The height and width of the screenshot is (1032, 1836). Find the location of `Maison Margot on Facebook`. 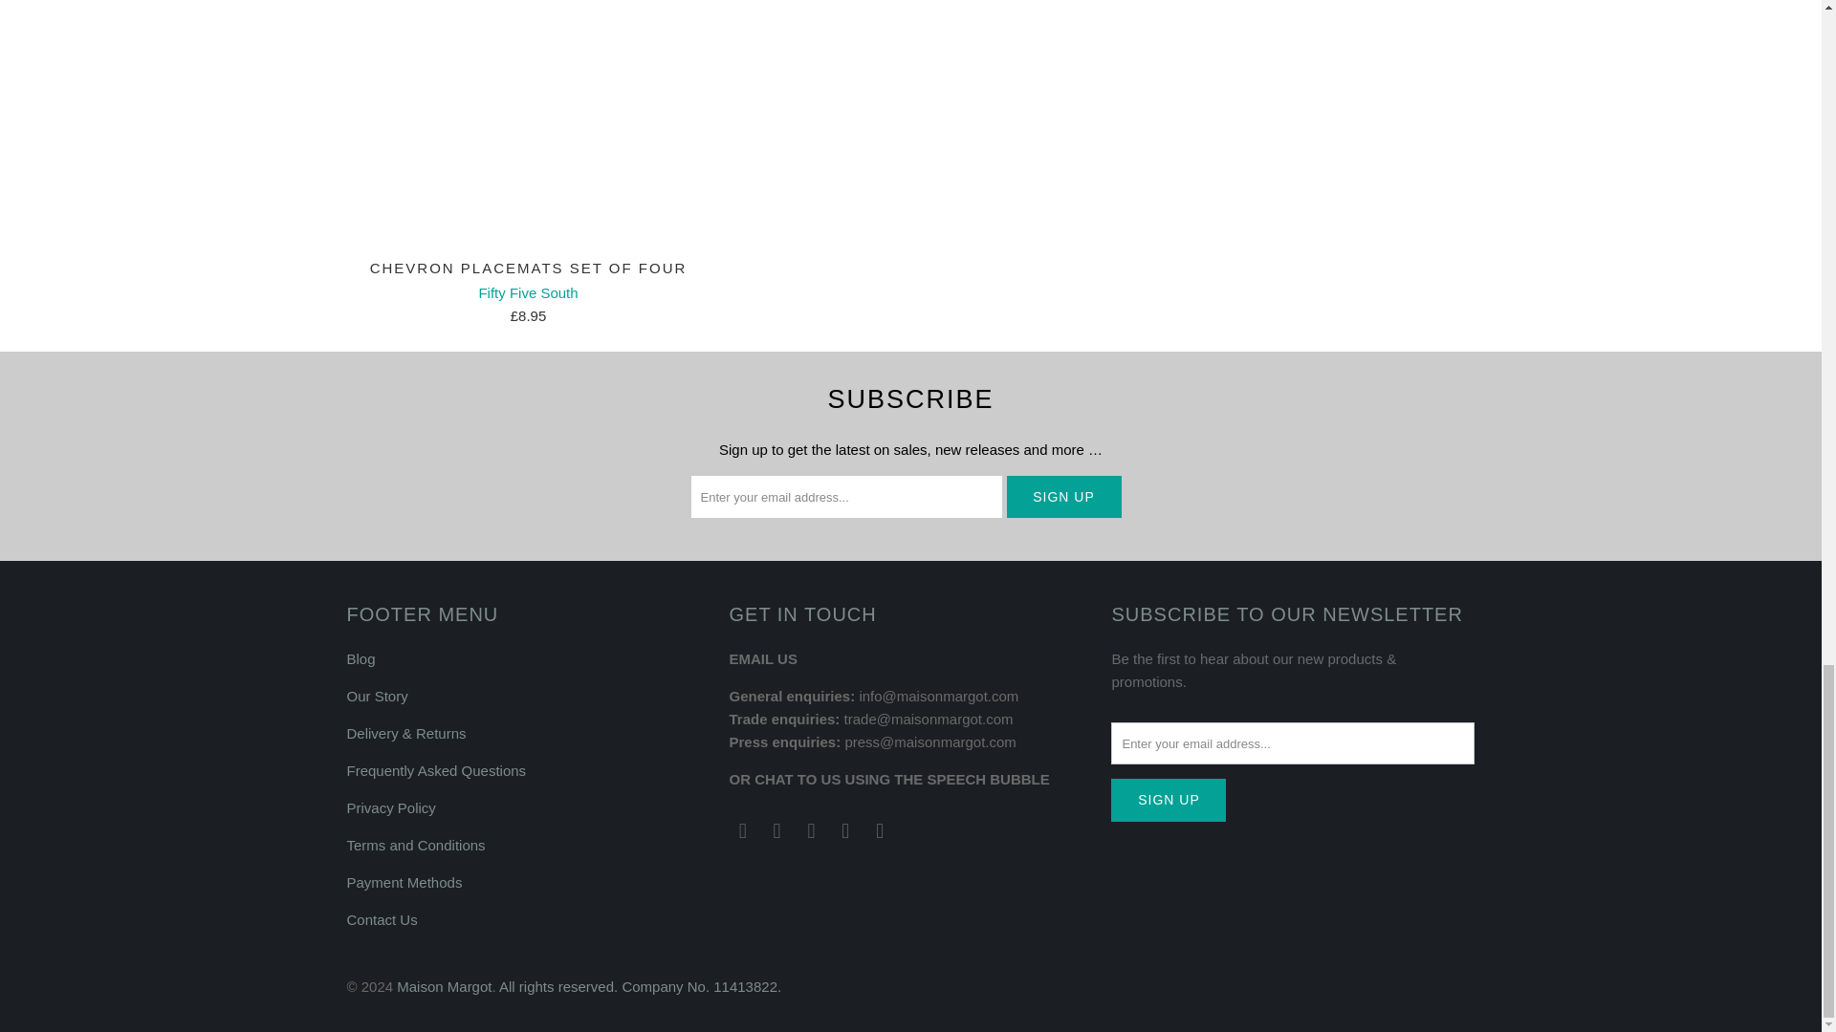

Maison Margot on Facebook is located at coordinates (776, 831).